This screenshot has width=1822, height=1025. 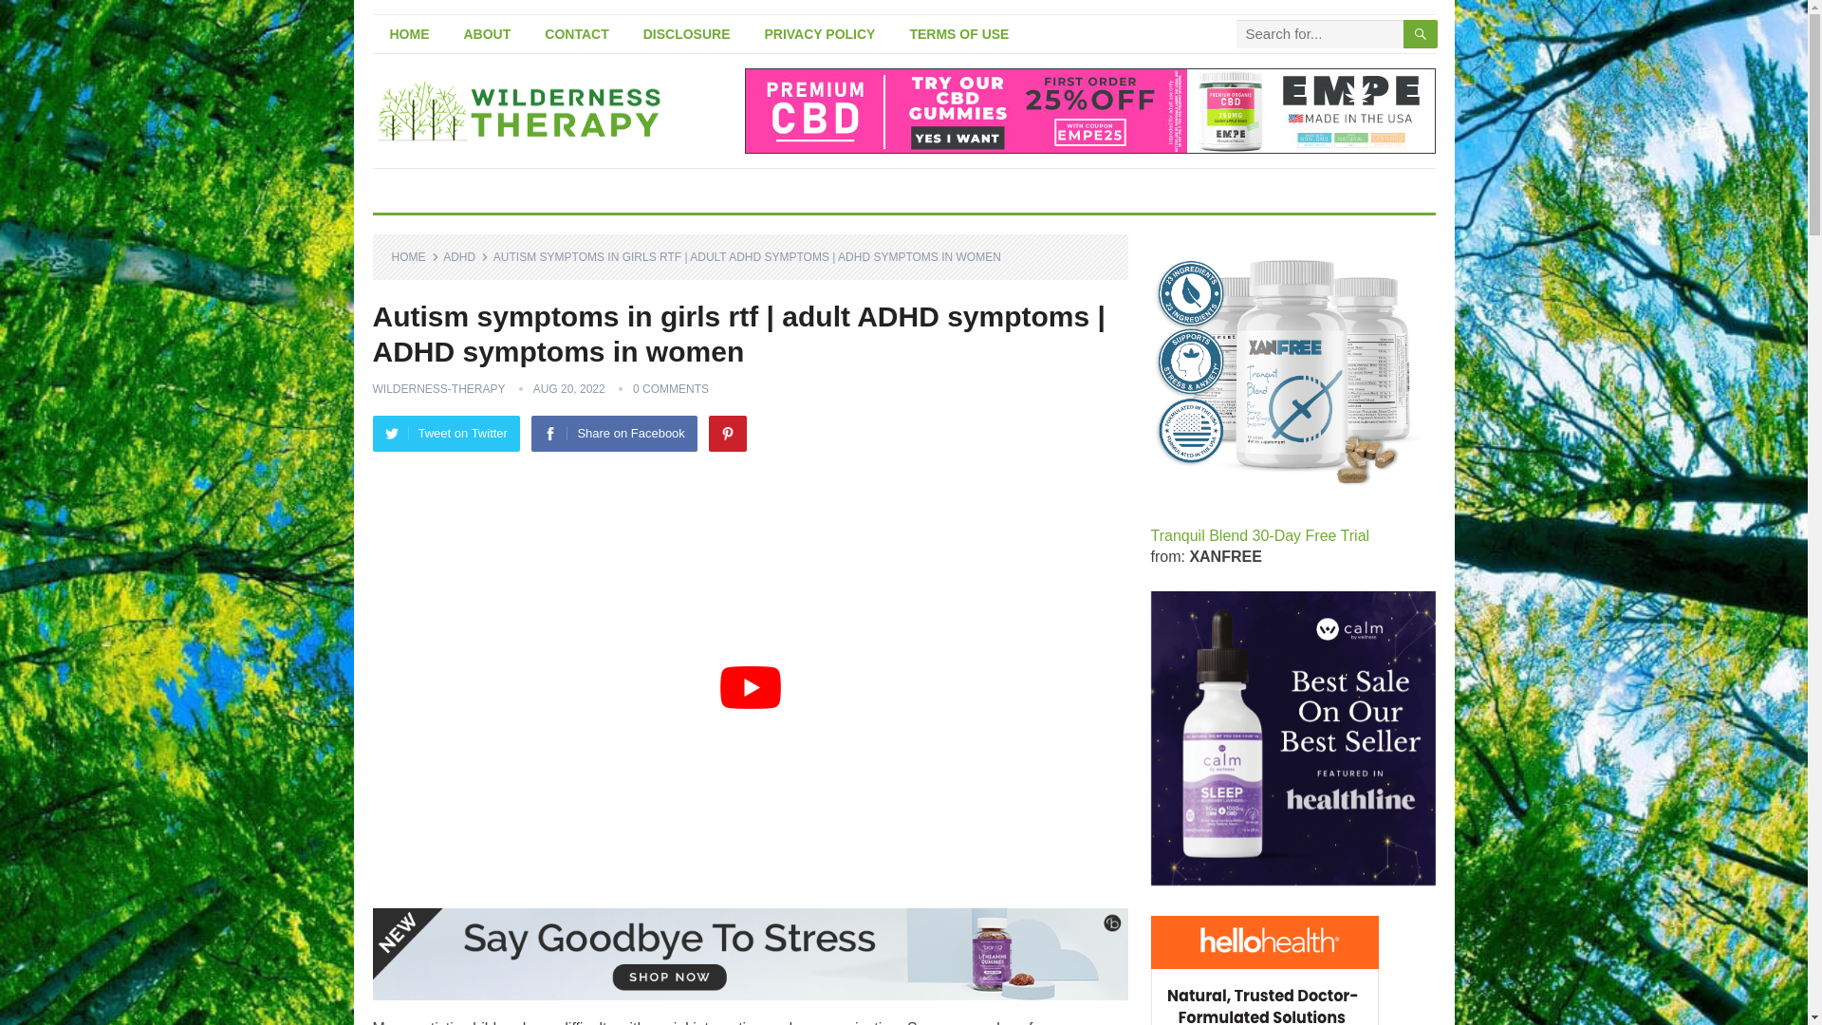 I want to click on PRIVACY POLICY, so click(x=820, y=34).